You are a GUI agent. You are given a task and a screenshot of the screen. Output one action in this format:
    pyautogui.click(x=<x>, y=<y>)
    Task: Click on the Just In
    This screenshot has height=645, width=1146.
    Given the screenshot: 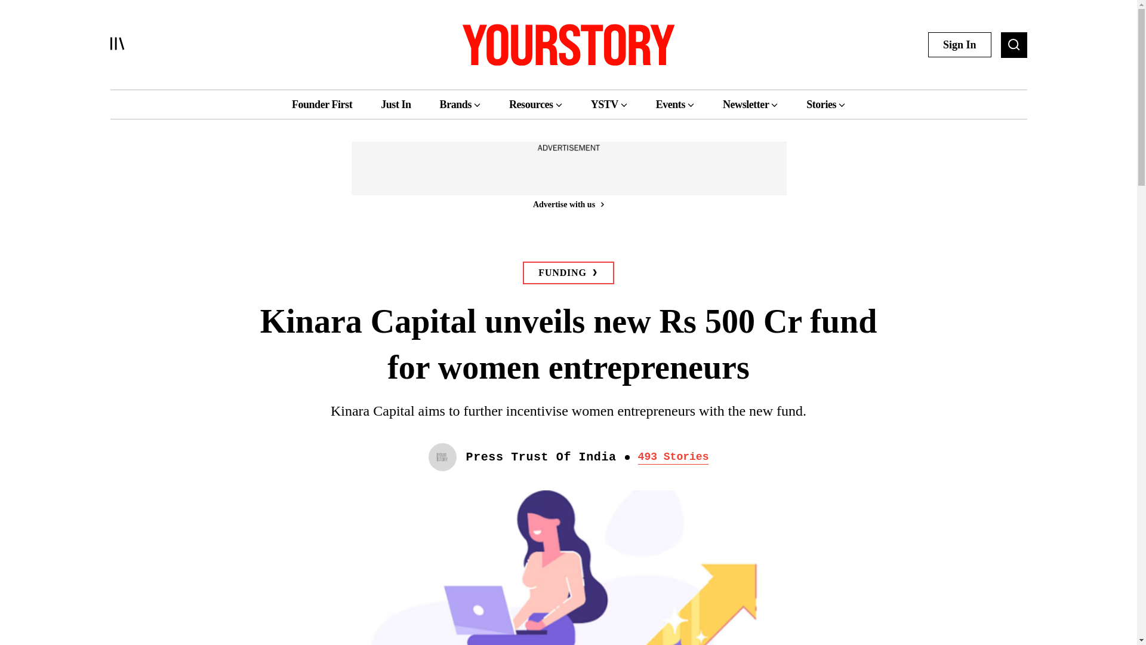 What is the action you would take?
    pyautogui.click(x=395, y=104)
    